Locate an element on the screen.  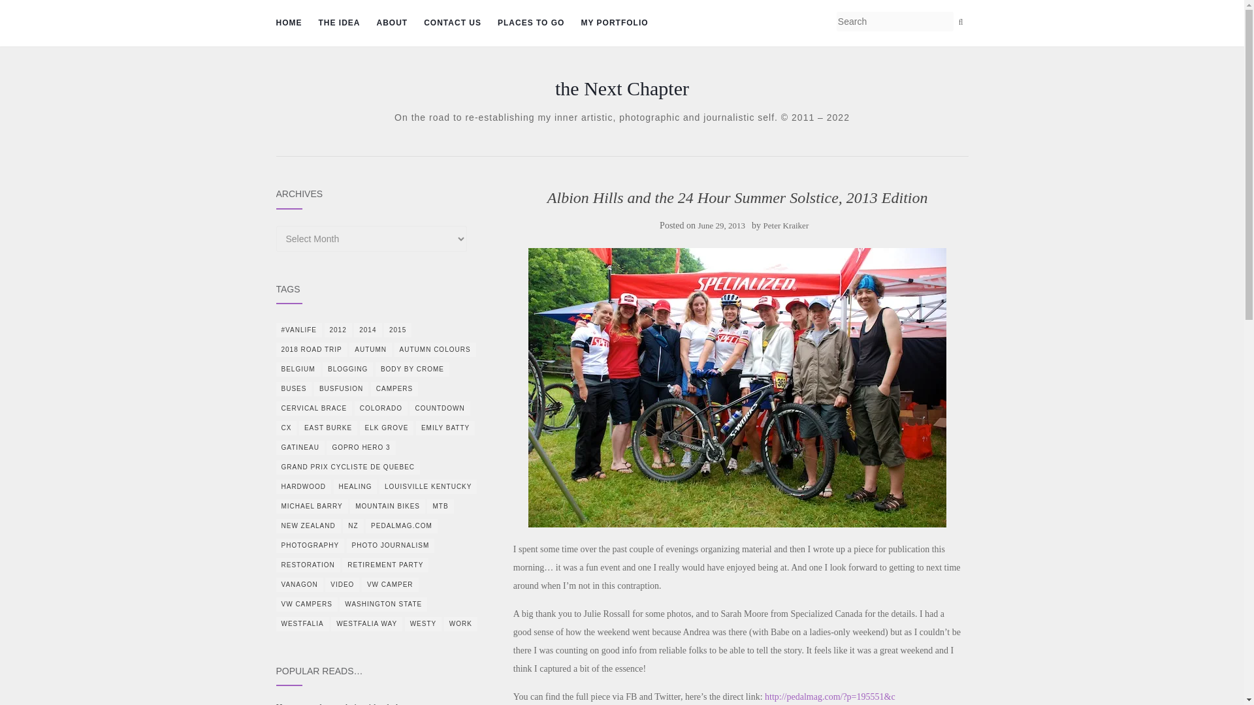
AUTUMN COLOURS is located at coordinates (435, 349).